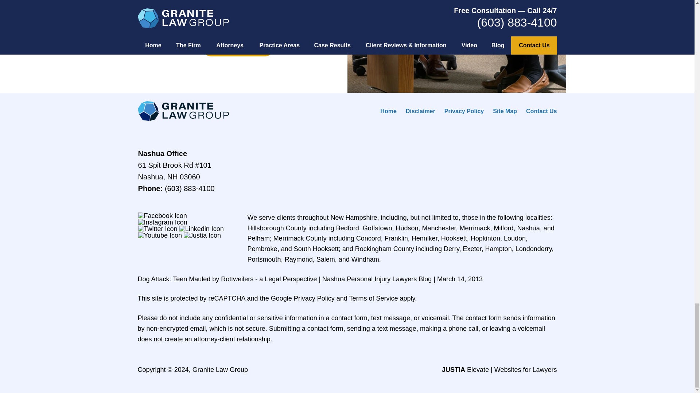  I want to click on Instagram, so click(163, 222).